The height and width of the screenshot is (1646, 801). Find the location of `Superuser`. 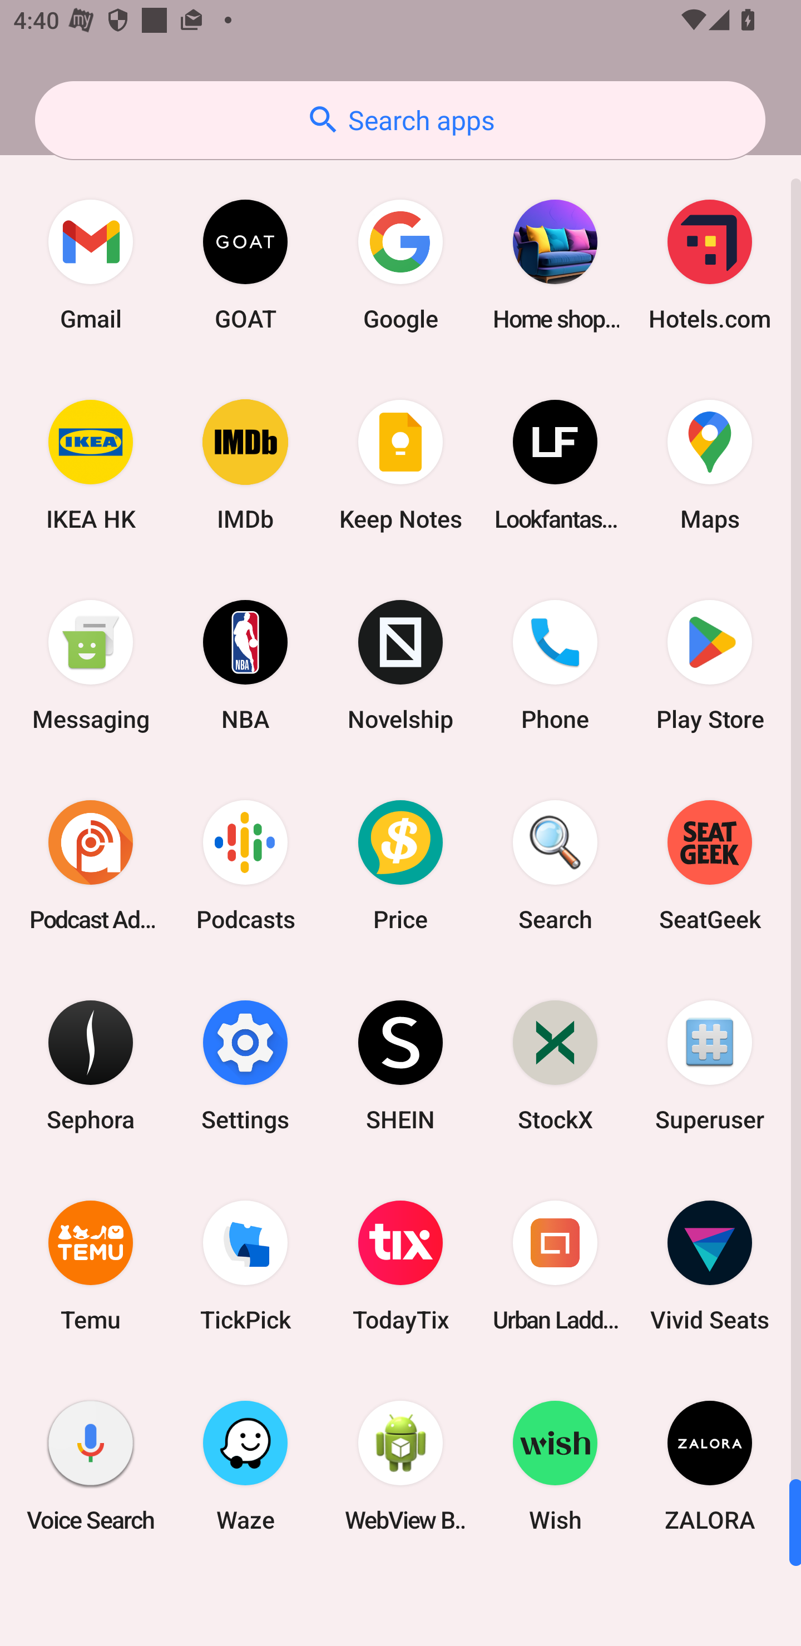

Superuser is located at coordinates (710, 1064).